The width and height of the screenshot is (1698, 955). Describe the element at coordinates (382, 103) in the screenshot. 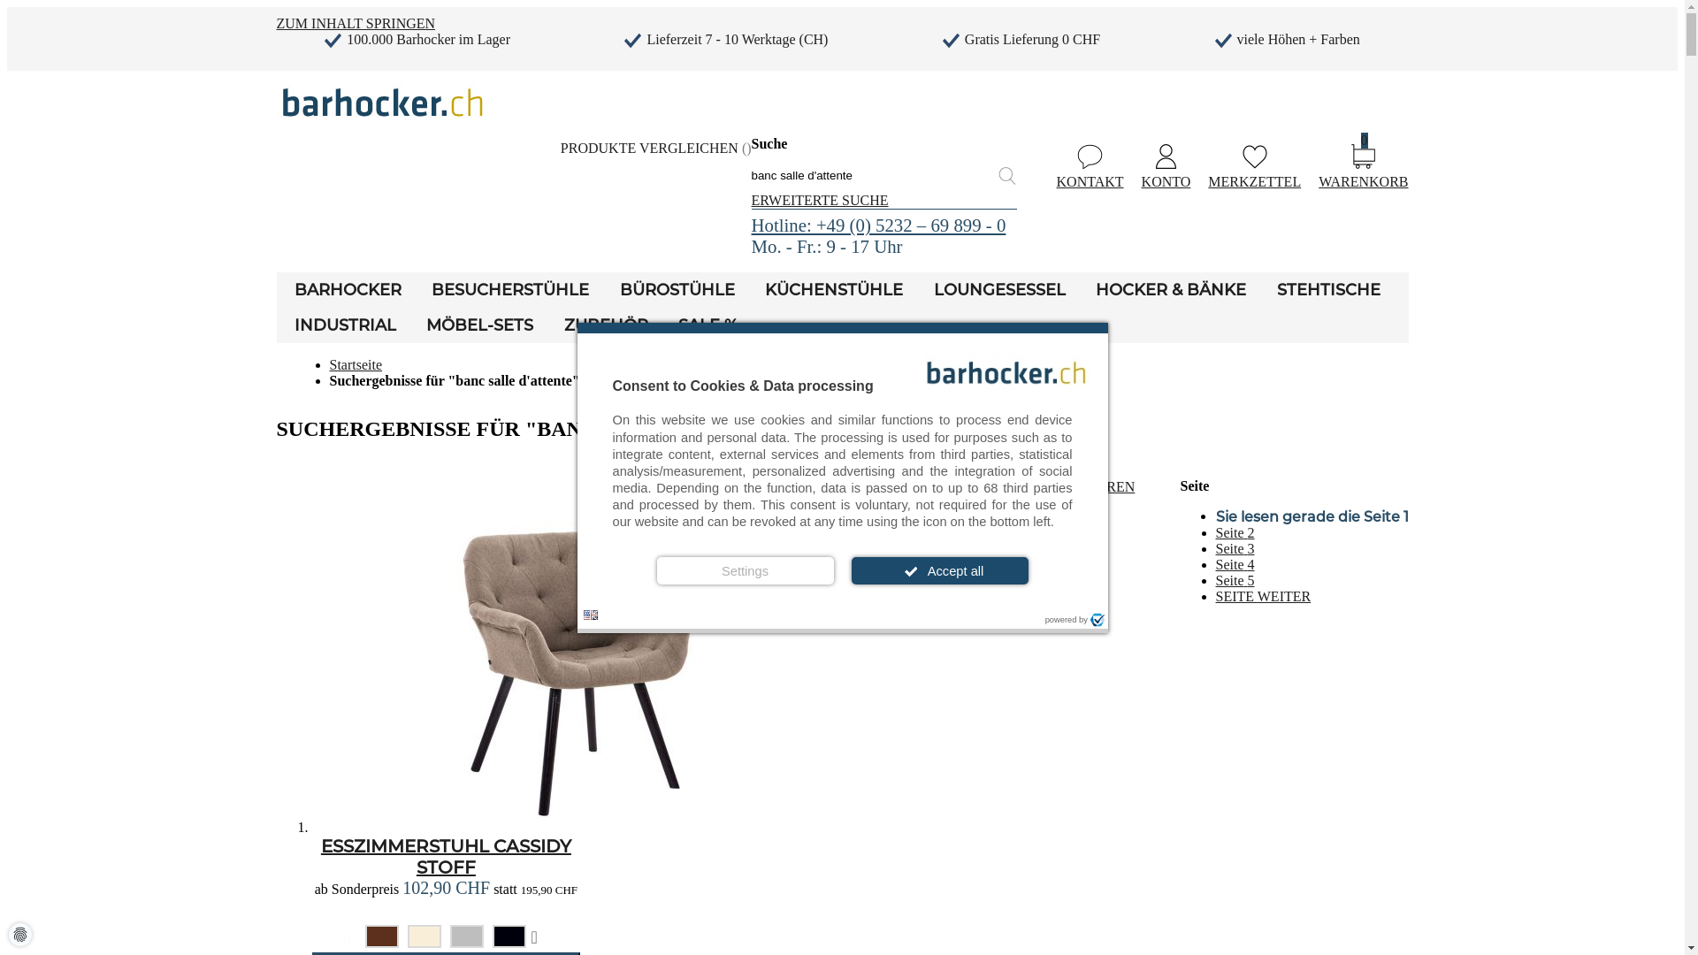

I see `Magento Commerce` at that location.